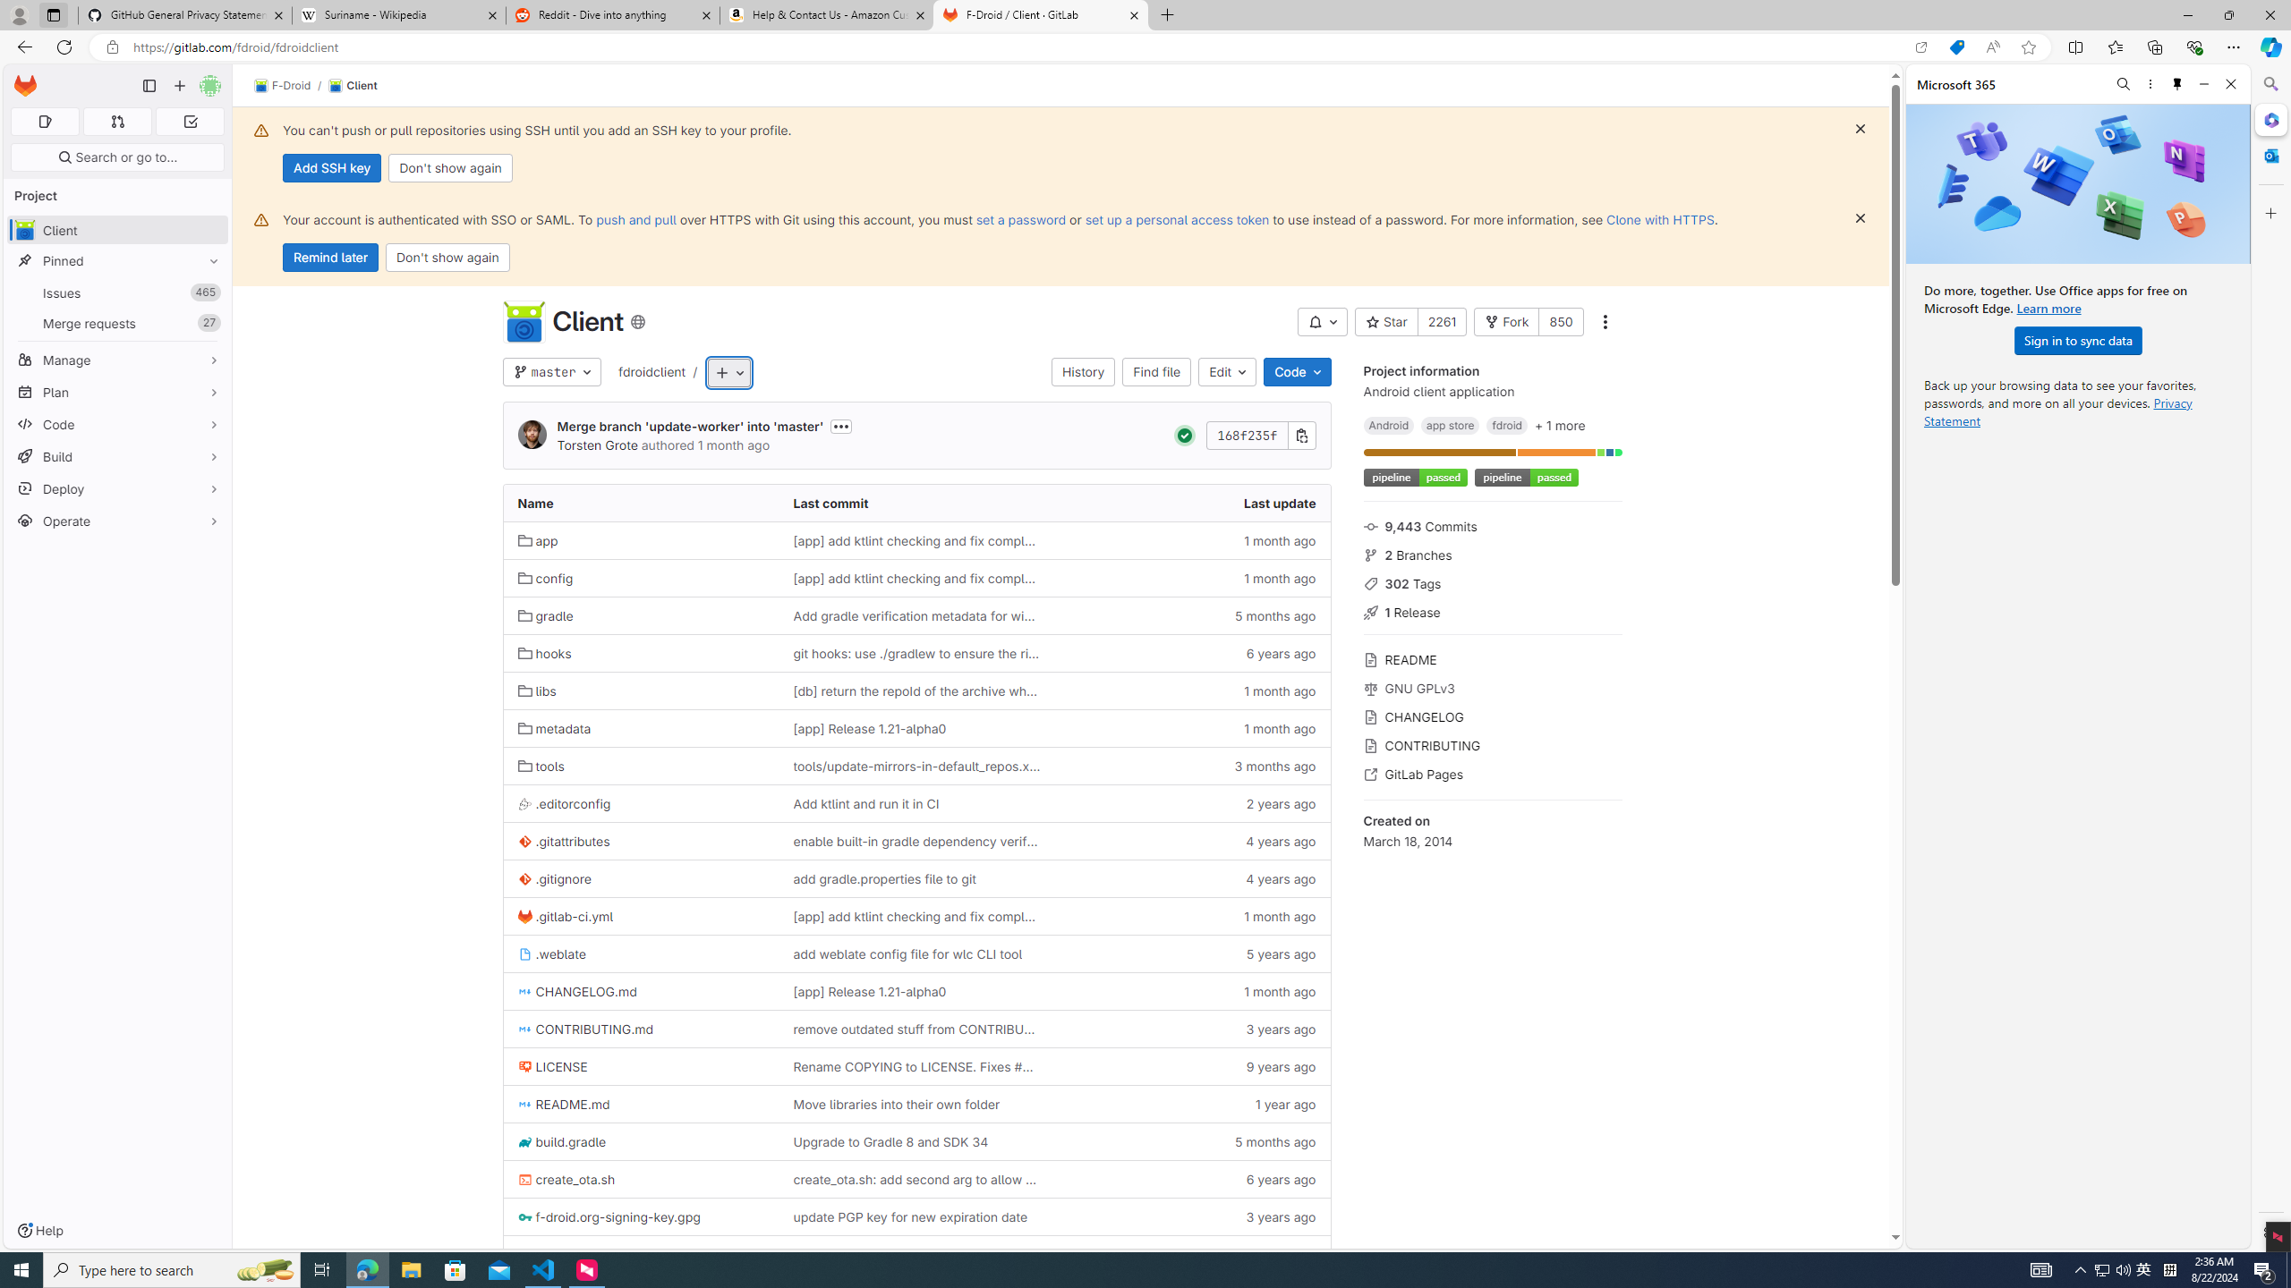  What do you see at coordinates (1604, 322) in the screenshot?
I see `More actions` at bounding box center [1604, 322].